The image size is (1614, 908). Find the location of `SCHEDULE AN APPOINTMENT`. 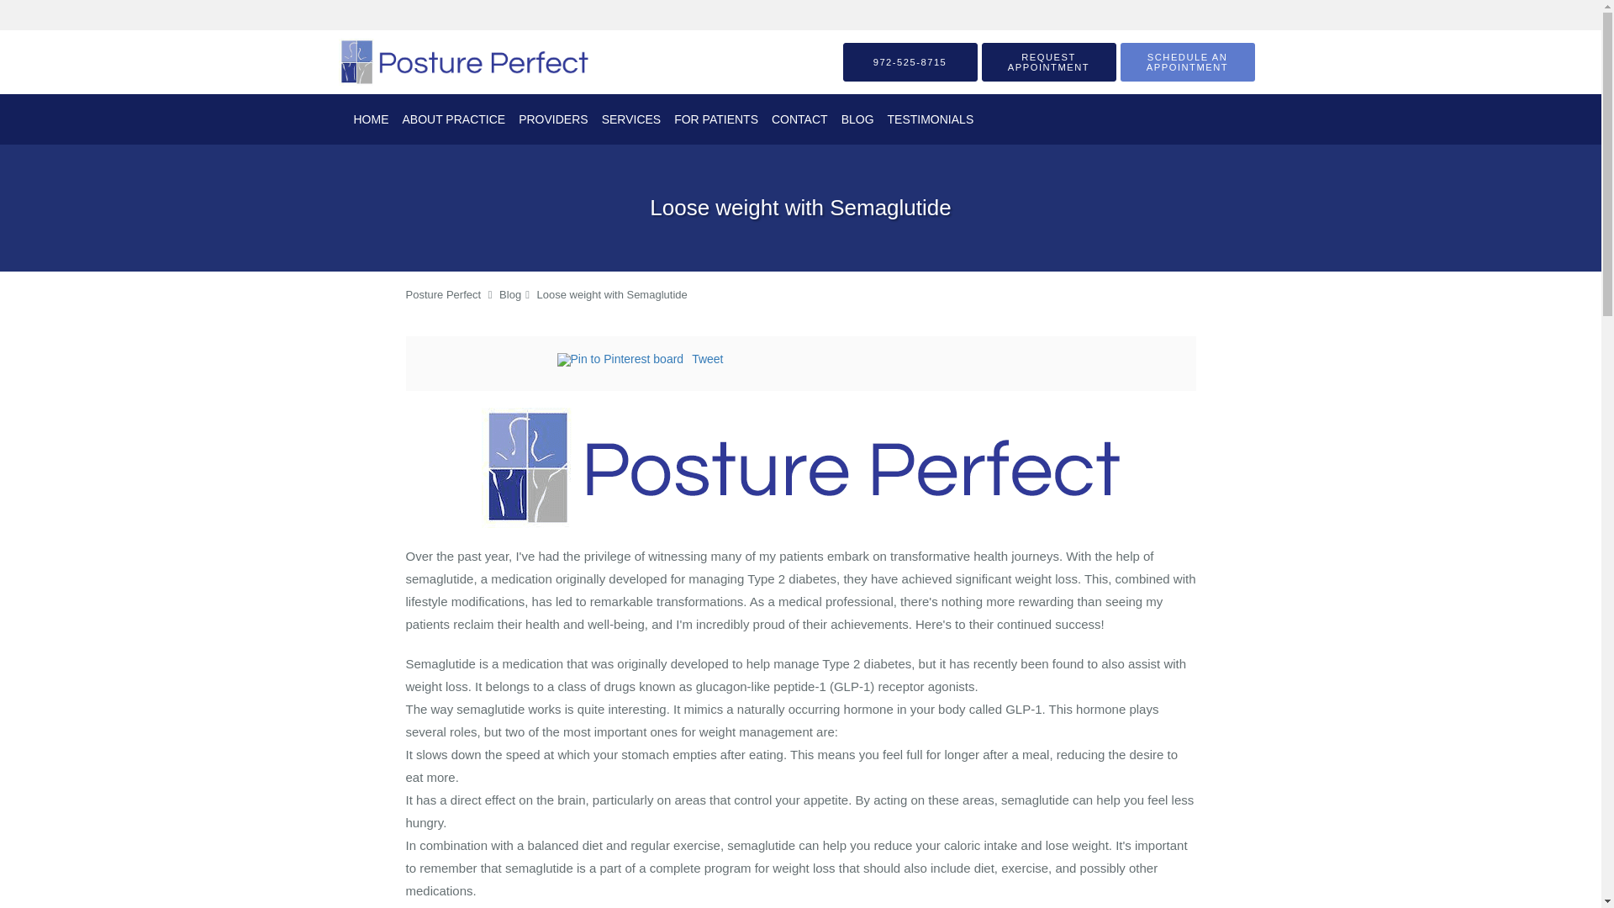

SCHEDULE AN APPOINTMENT is located at coordinates (1187, 62).